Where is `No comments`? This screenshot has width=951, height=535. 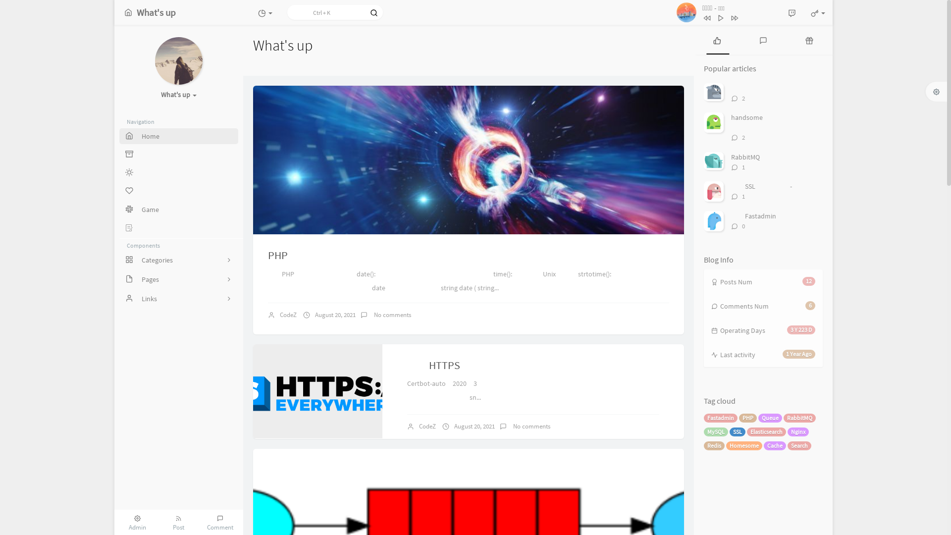
No comments is located at coordinates (392, 315).